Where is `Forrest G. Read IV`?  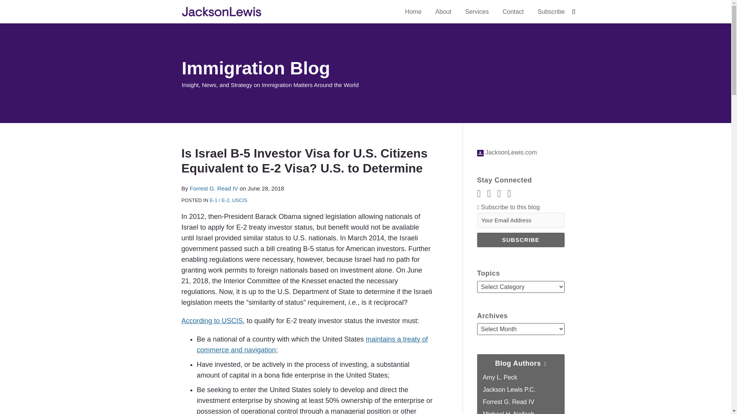 Forrest G. Read IV is located at coordinates (213, 188).